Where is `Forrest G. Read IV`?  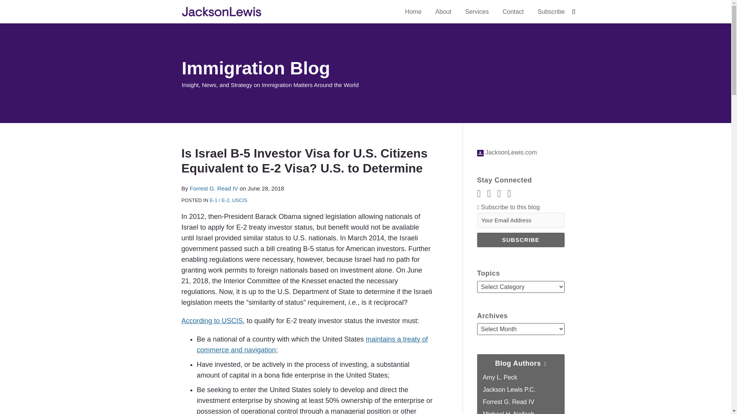 Forrest G. Read IV is located at coordinates (213, 188).